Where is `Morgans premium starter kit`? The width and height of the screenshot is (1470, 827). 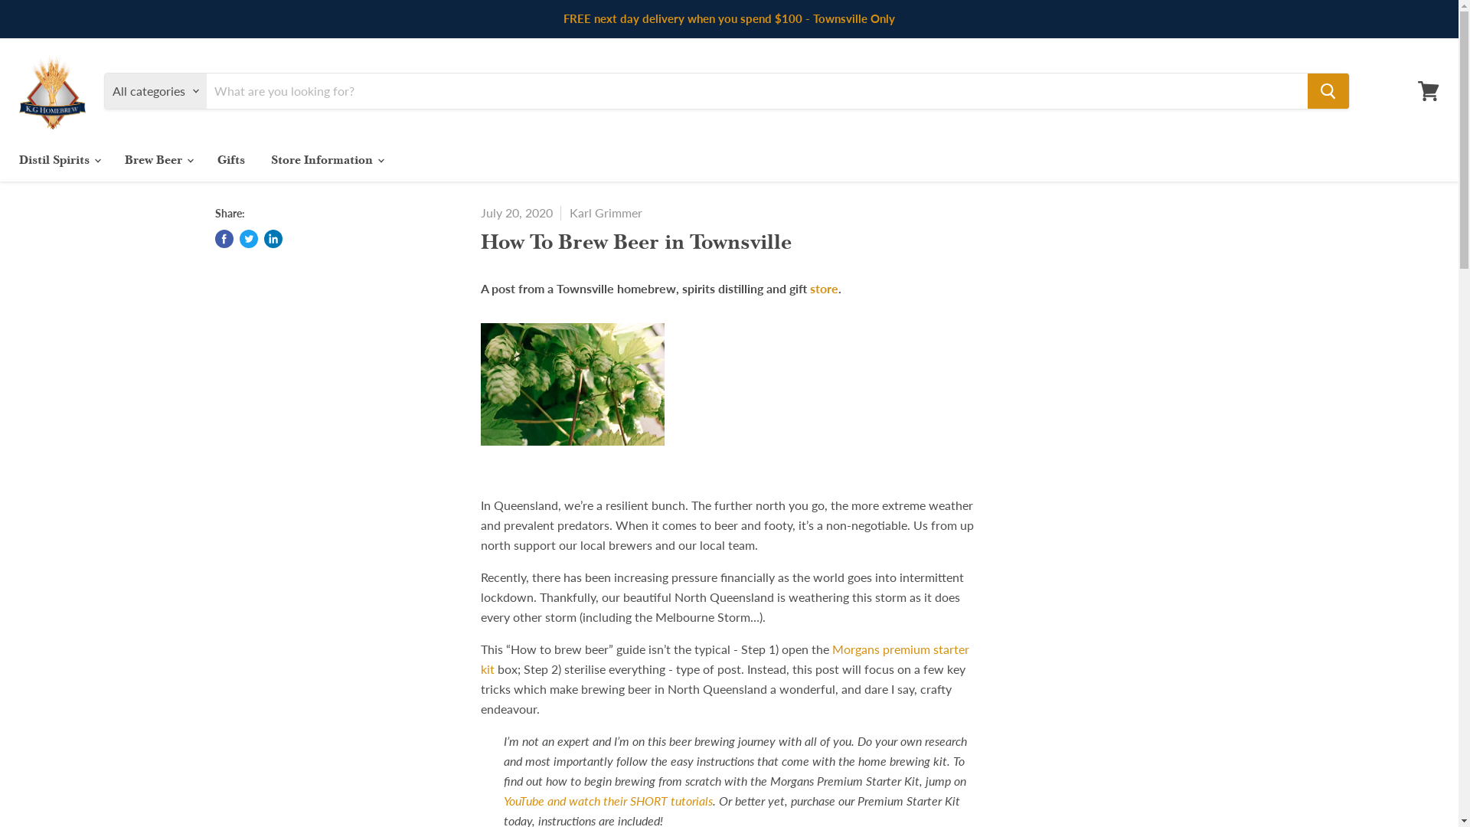
Morgans premium starter kit is located at coordinates (725, 659).